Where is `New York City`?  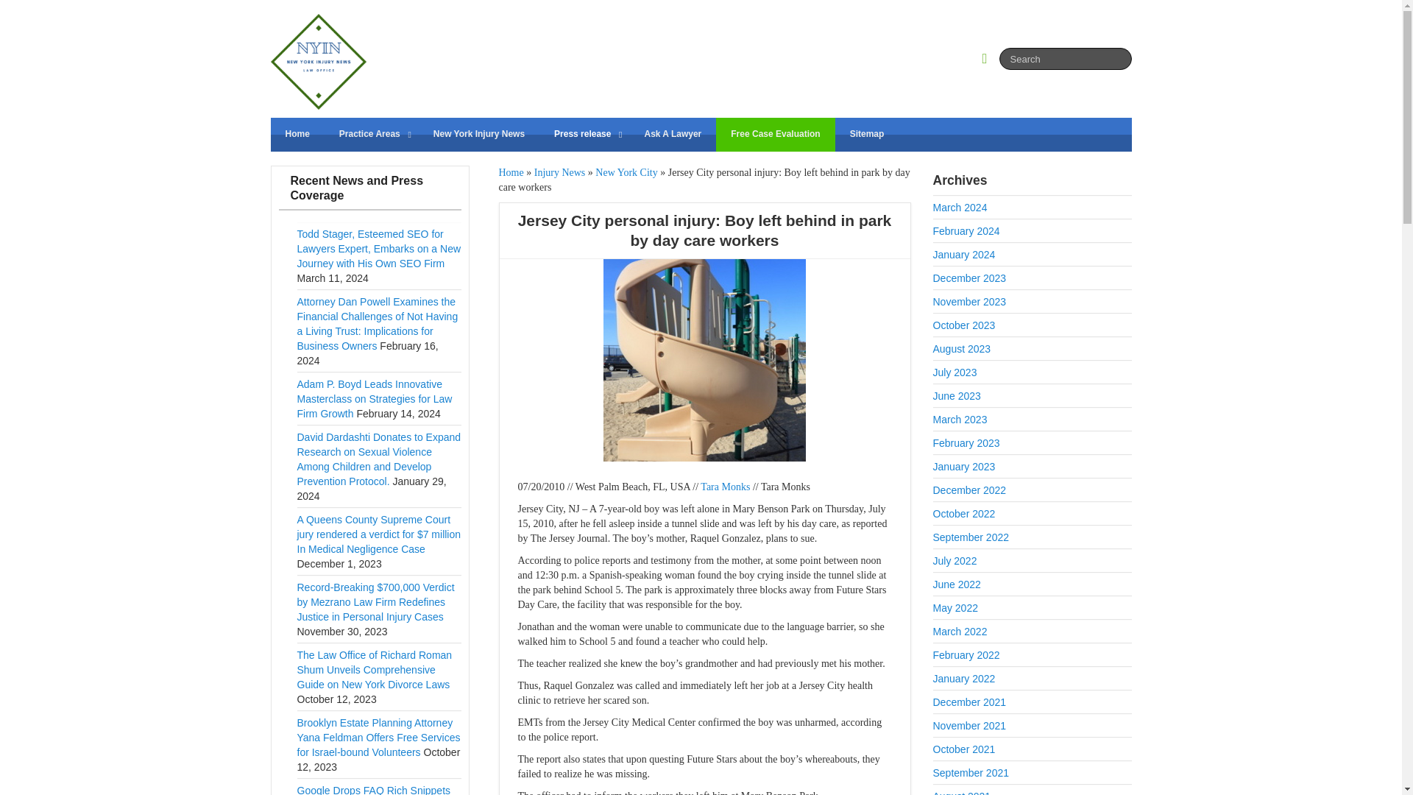 New York City is located at coordinates (626, 172).